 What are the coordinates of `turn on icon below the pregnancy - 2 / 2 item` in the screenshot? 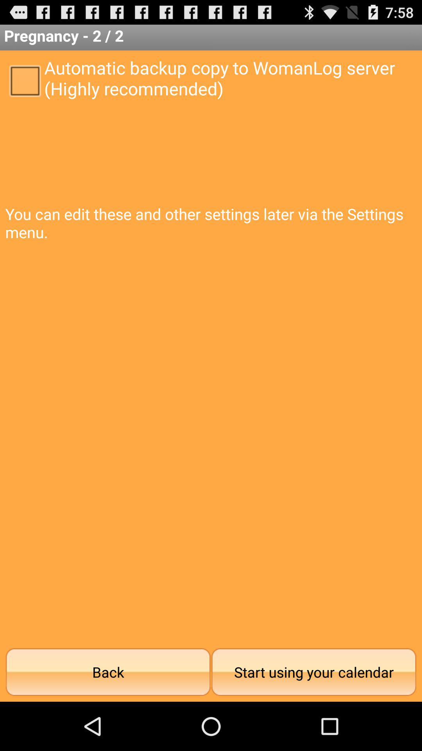 It's located at (25, 80).